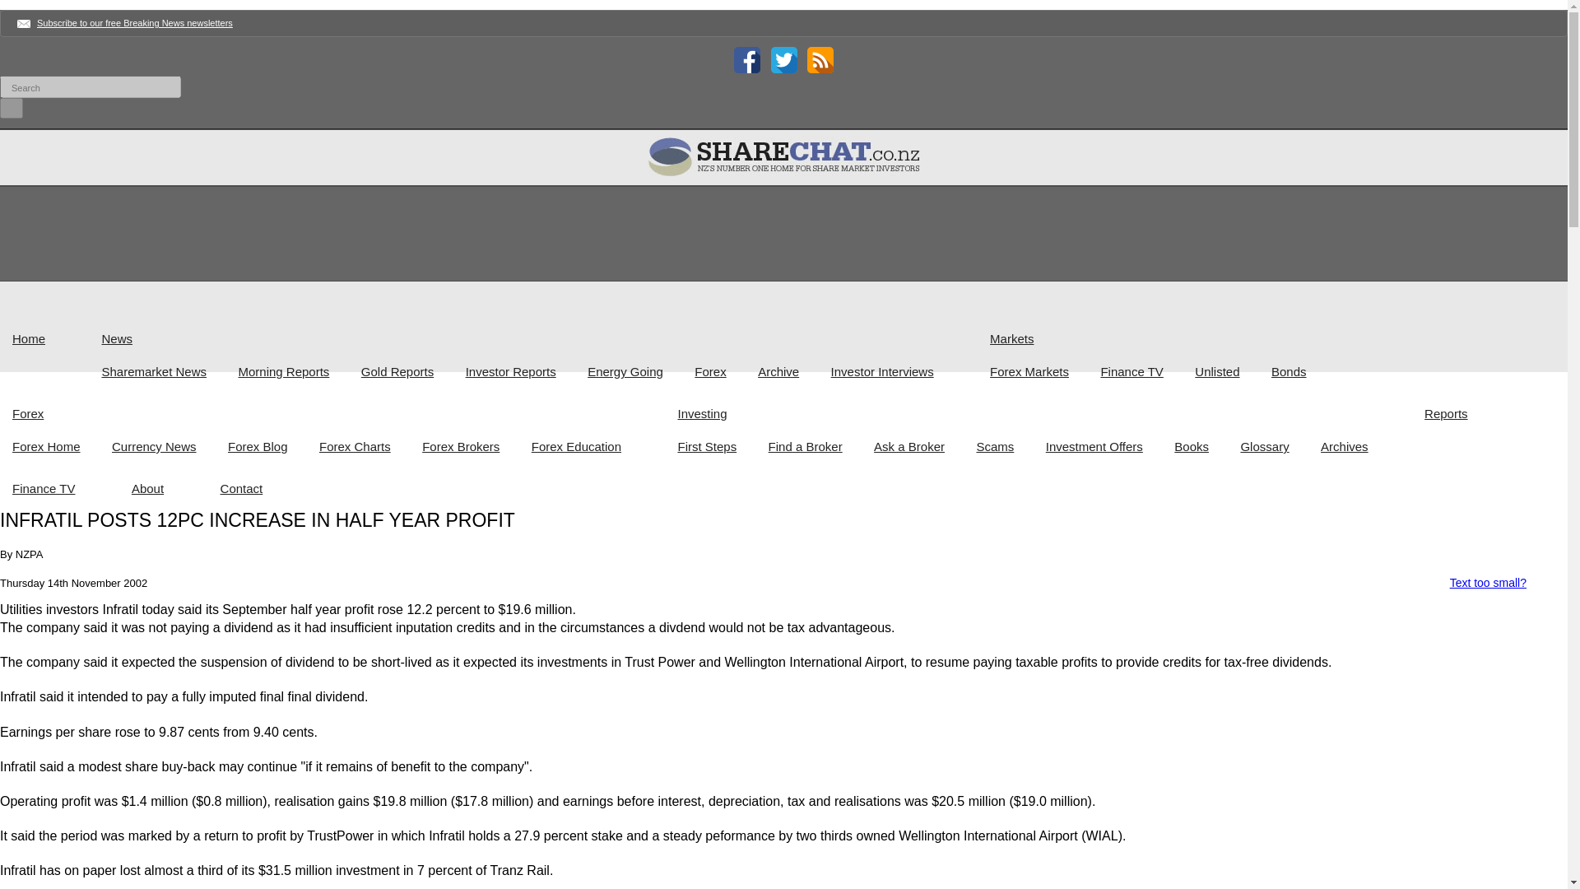  I want to click on About, so click(161, 488).